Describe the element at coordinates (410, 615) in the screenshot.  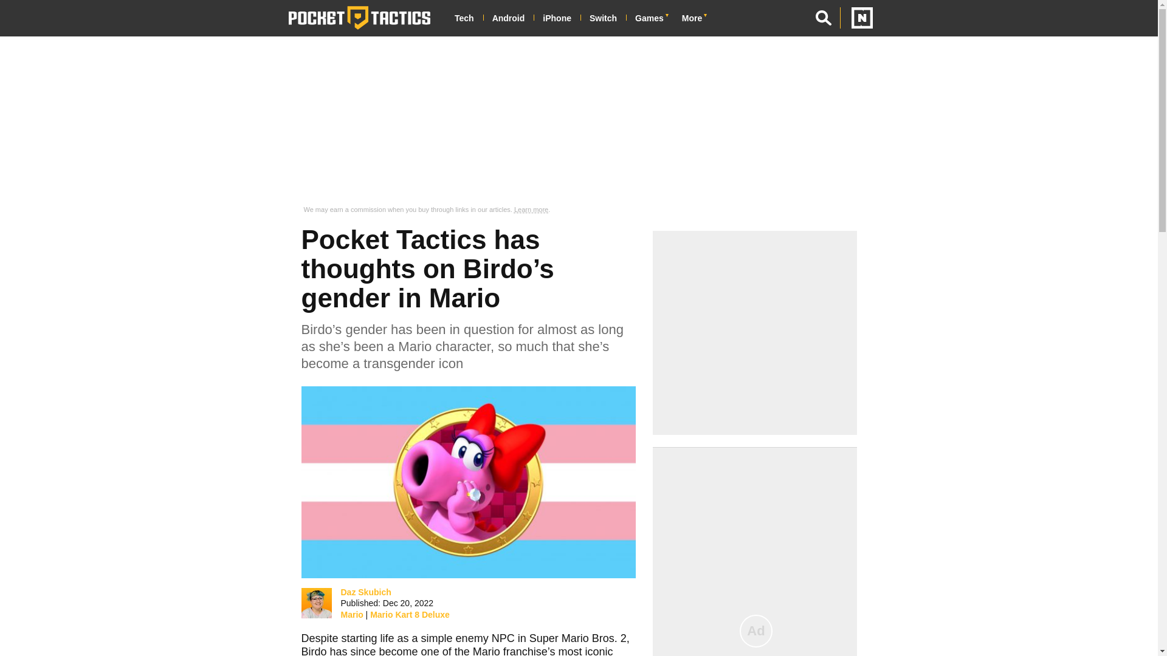
I see `Mario Kart 8 Deluxe` at that location.